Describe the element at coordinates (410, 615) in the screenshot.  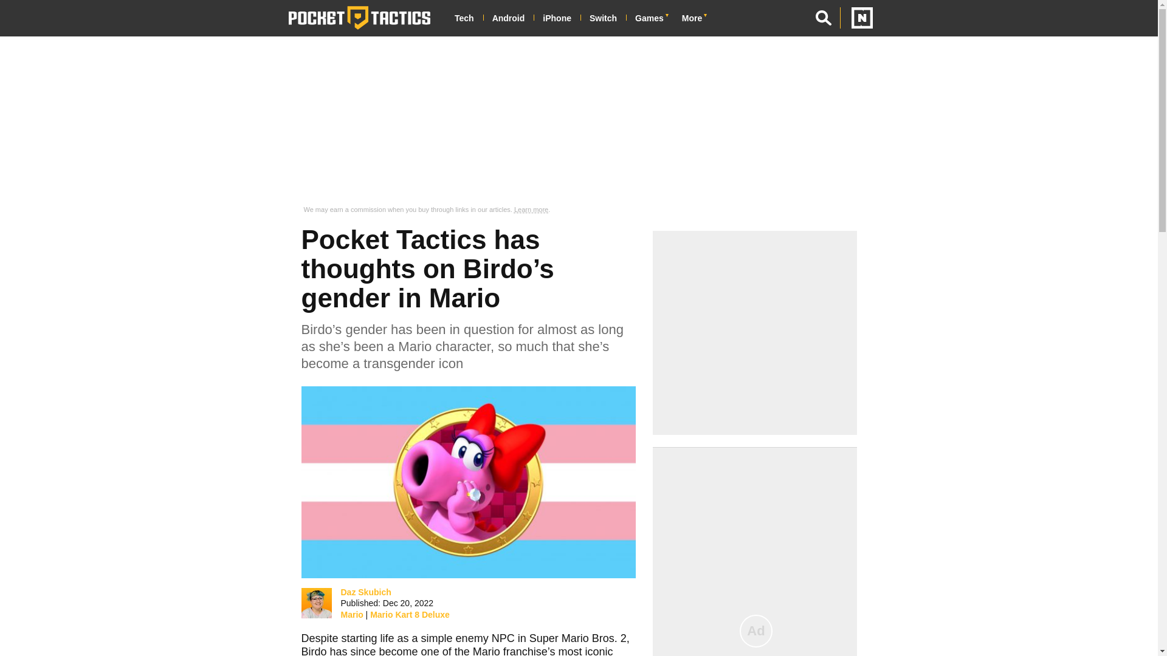
I see `Mario Kart 8 Deluxe` at that location.